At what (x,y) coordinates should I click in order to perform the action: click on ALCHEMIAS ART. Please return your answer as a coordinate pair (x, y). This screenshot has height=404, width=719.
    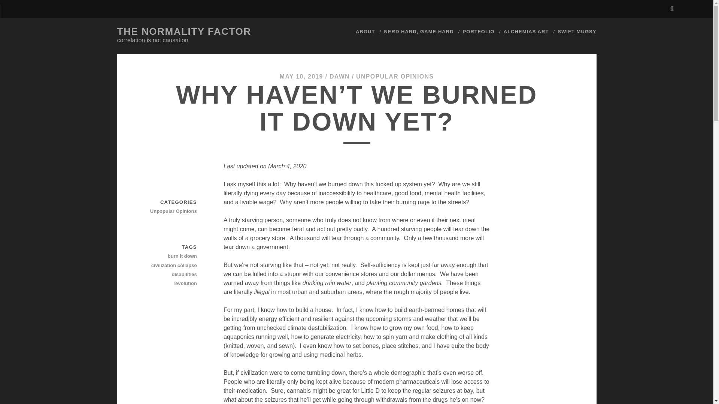
    Looking at the image, I should click on (527, 32).